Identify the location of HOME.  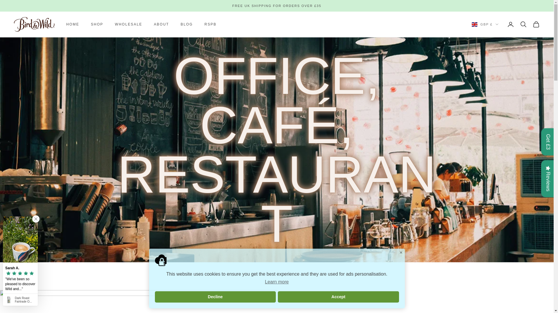
(73, 24).